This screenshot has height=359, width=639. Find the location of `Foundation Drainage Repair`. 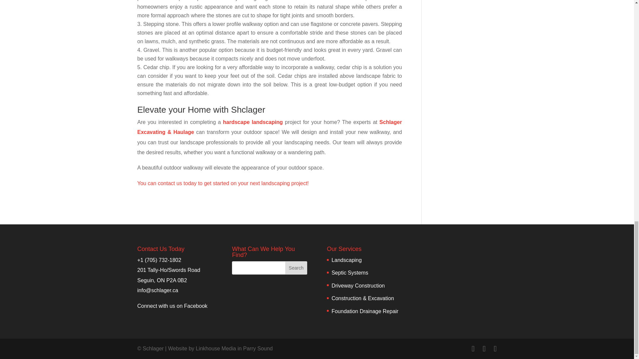

Foundation Drainage Repair is located at coordinates (365, 311).